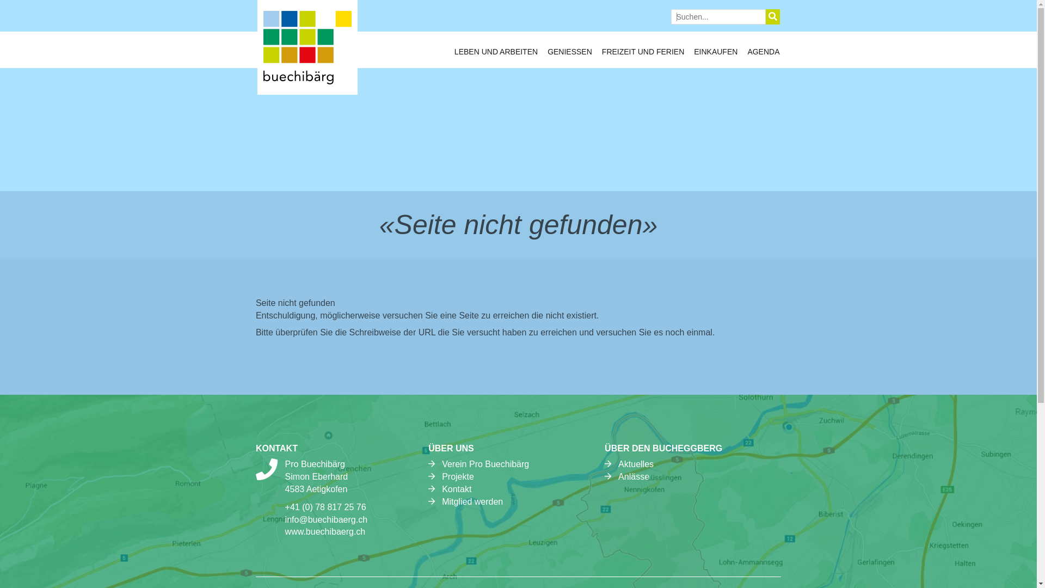 This screenshot has height=588, width=1045. Describe the element at coordinates (458, 477) in the screenshot. I see `Projekte` at that location.